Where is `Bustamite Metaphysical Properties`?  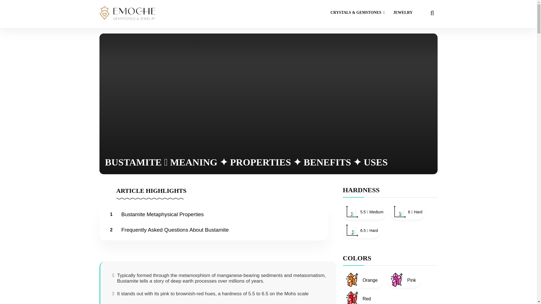
Bustamite Metaphysical Properties is located at coordinates (163, 214).